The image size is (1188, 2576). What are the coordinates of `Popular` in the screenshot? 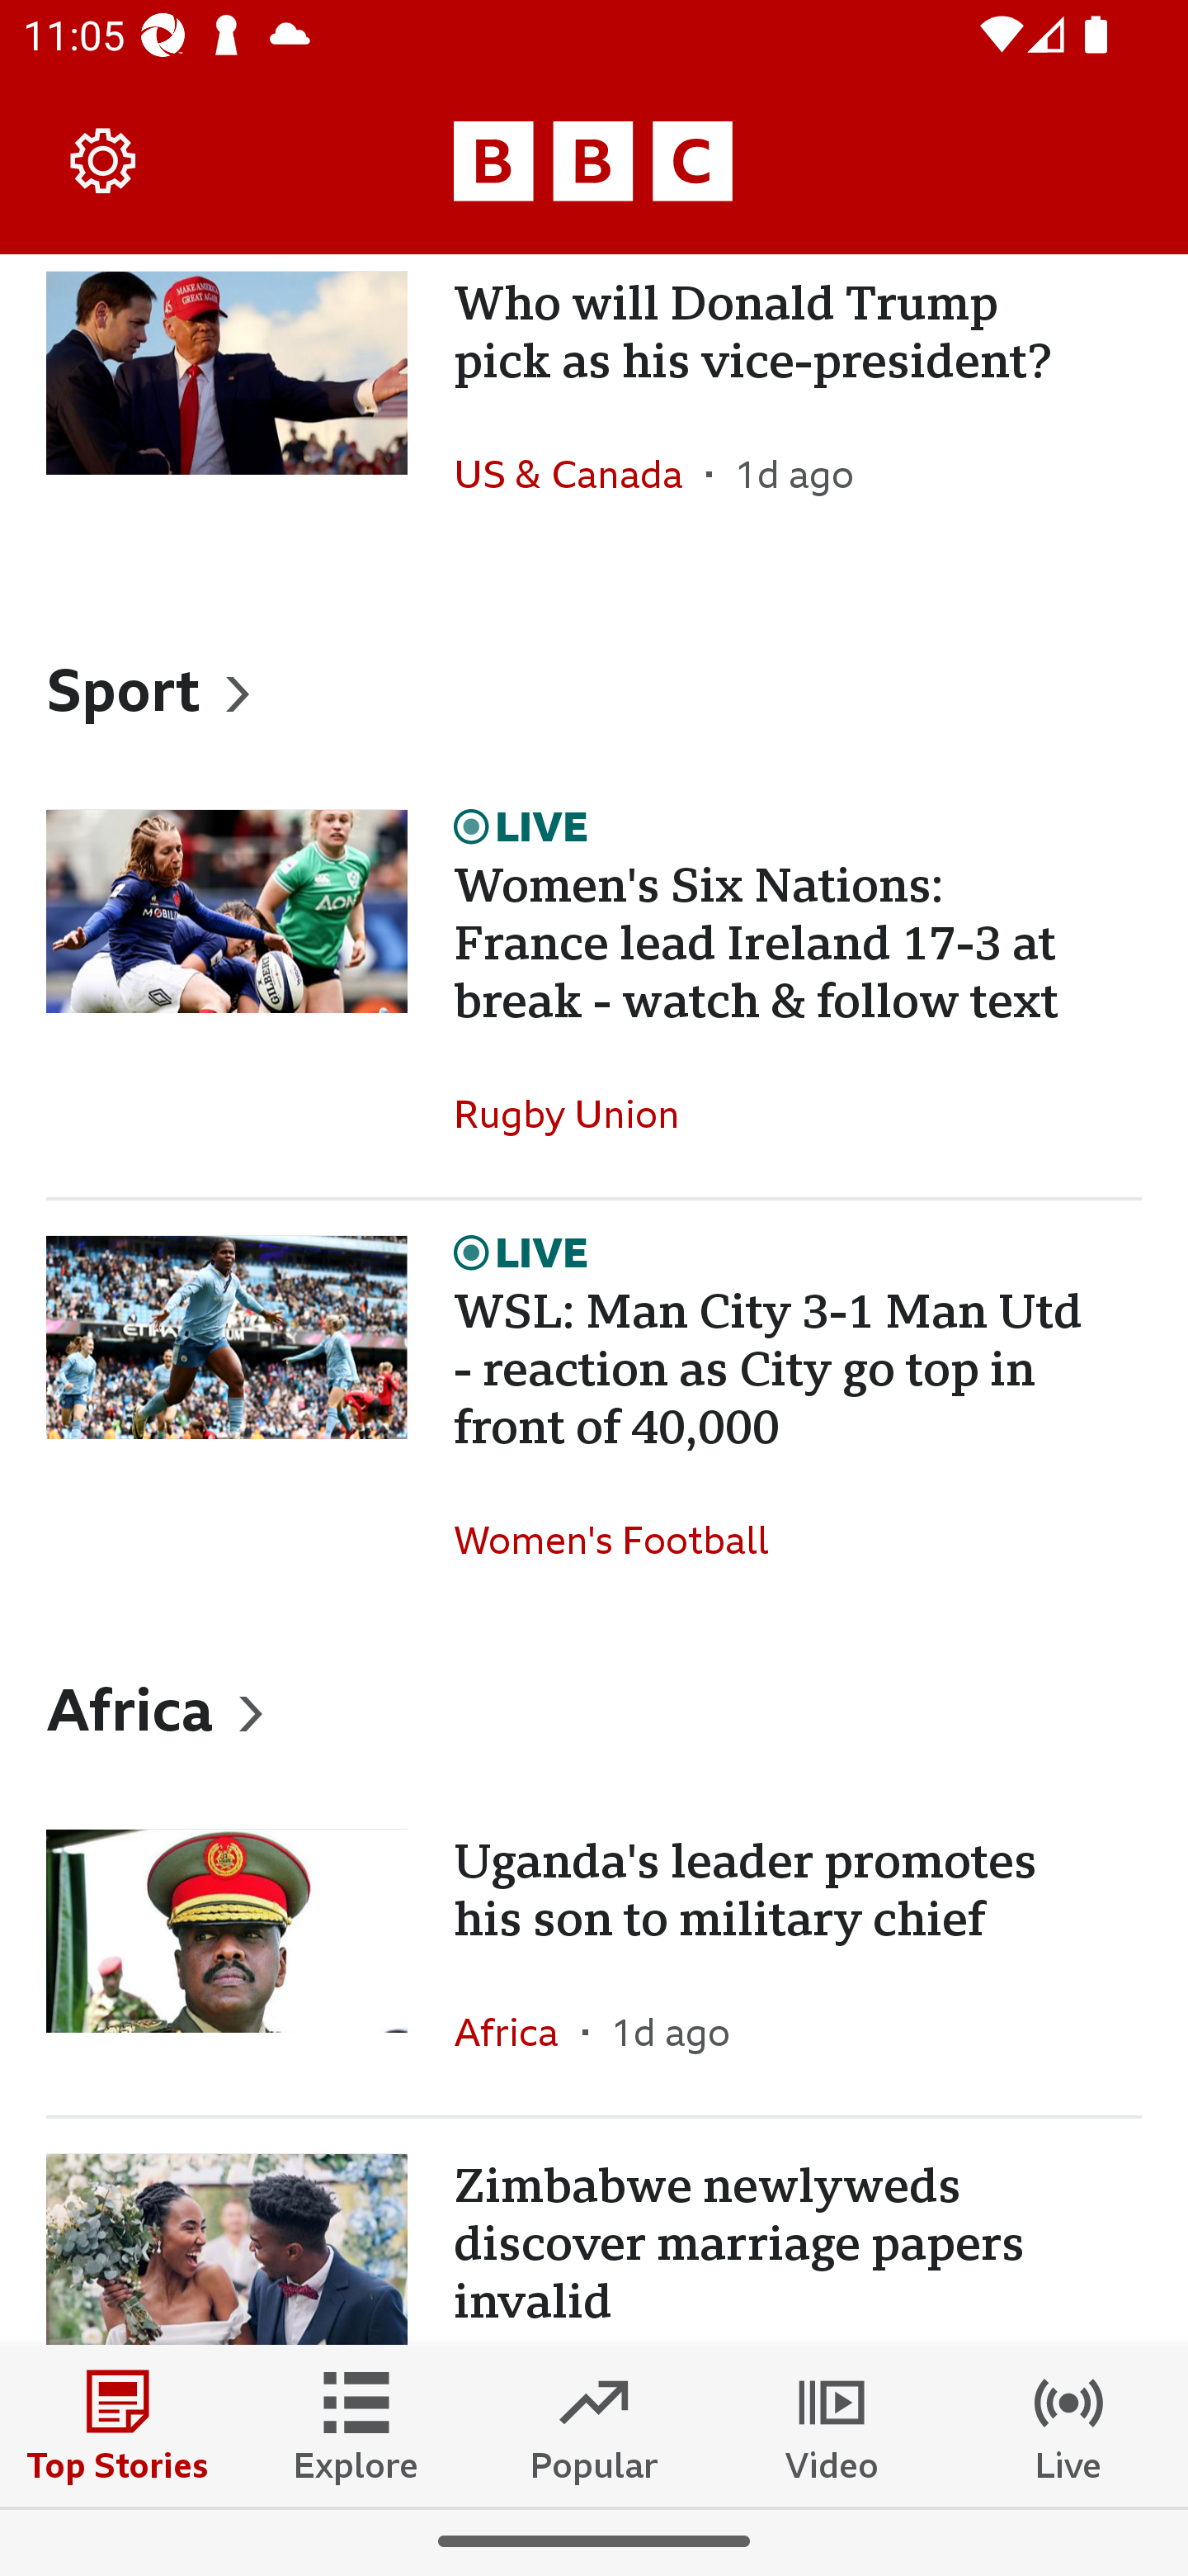 It's located at (594, 2425).